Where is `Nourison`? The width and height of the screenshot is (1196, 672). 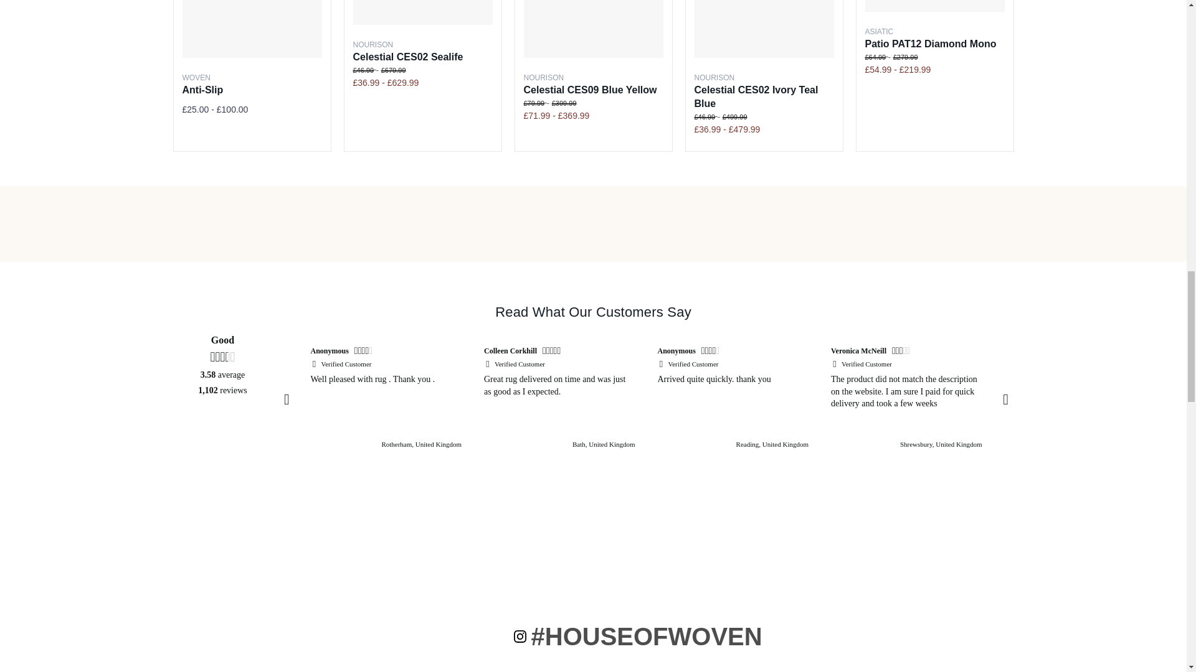
Nourison is located at coordinates (714, 77).